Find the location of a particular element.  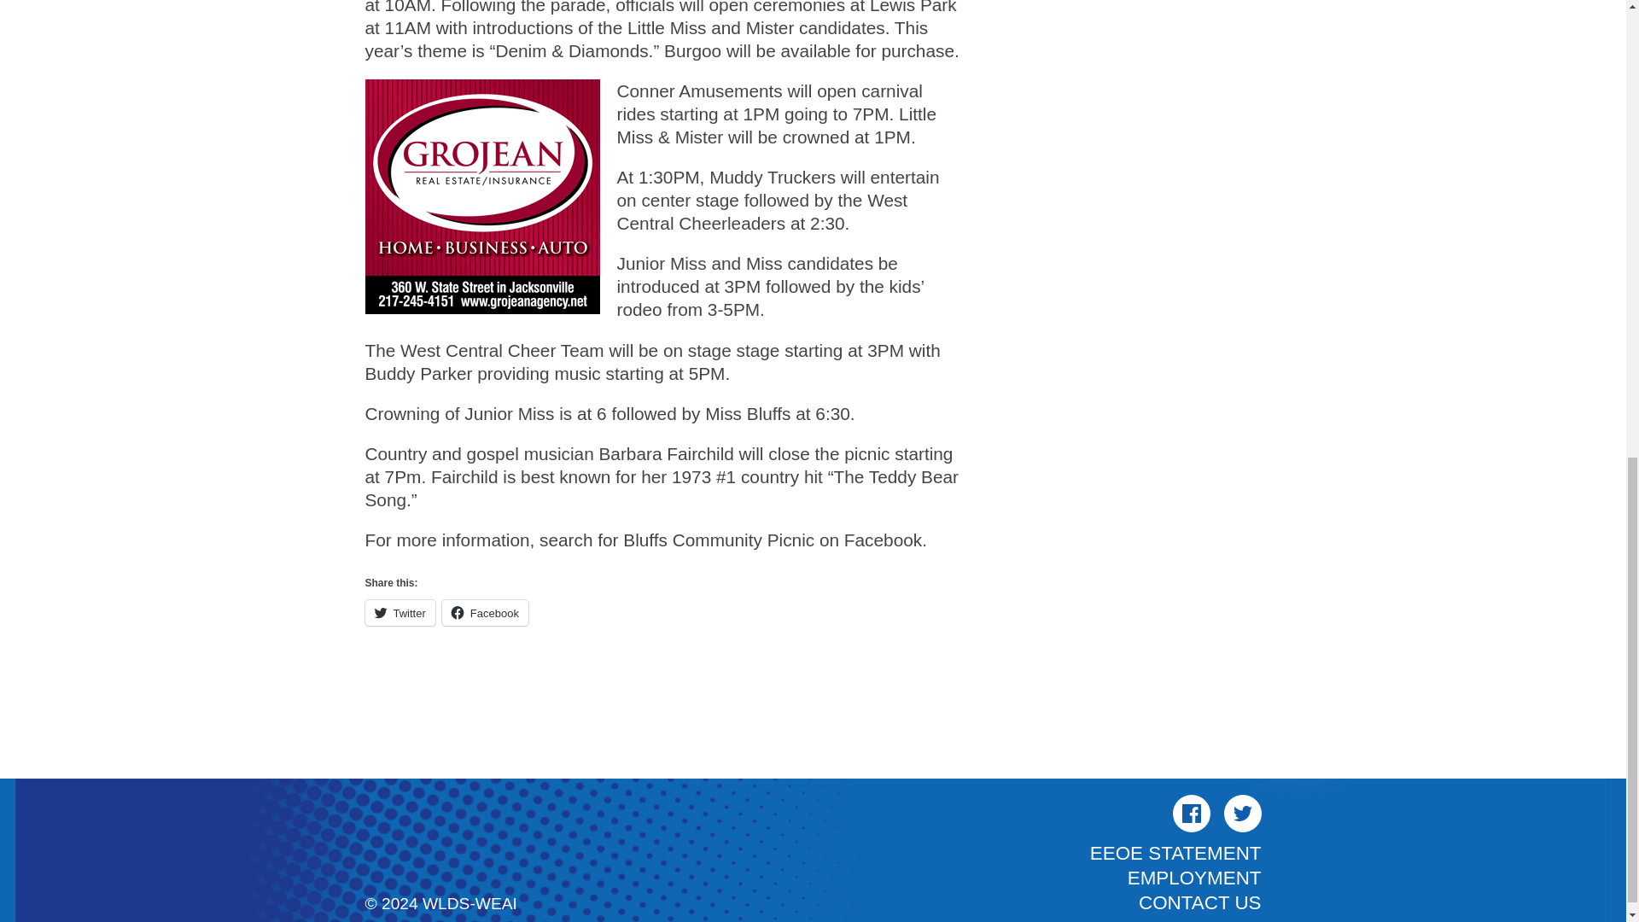

Facebook is located at coordinates (485, 613).